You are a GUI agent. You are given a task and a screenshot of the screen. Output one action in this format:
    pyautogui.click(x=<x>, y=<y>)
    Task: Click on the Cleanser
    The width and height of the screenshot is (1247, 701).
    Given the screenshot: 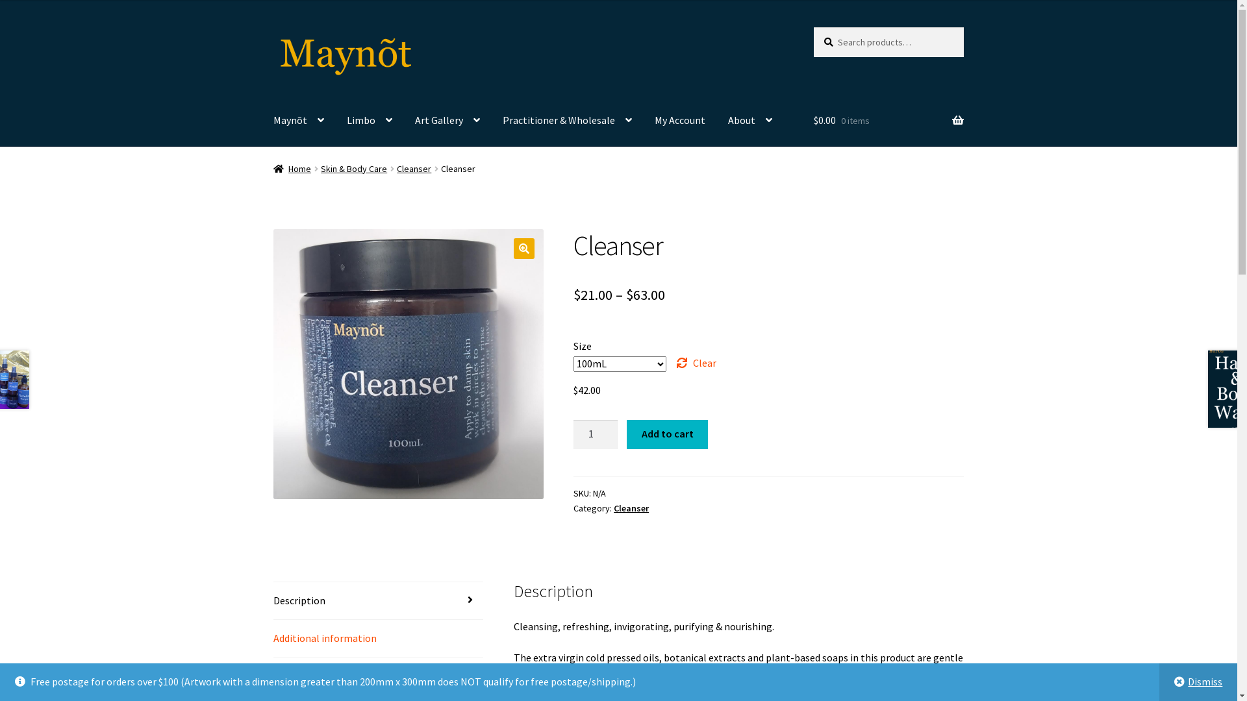 What is the action you would take?
    pyautogui.click(x=631, y=508)
    